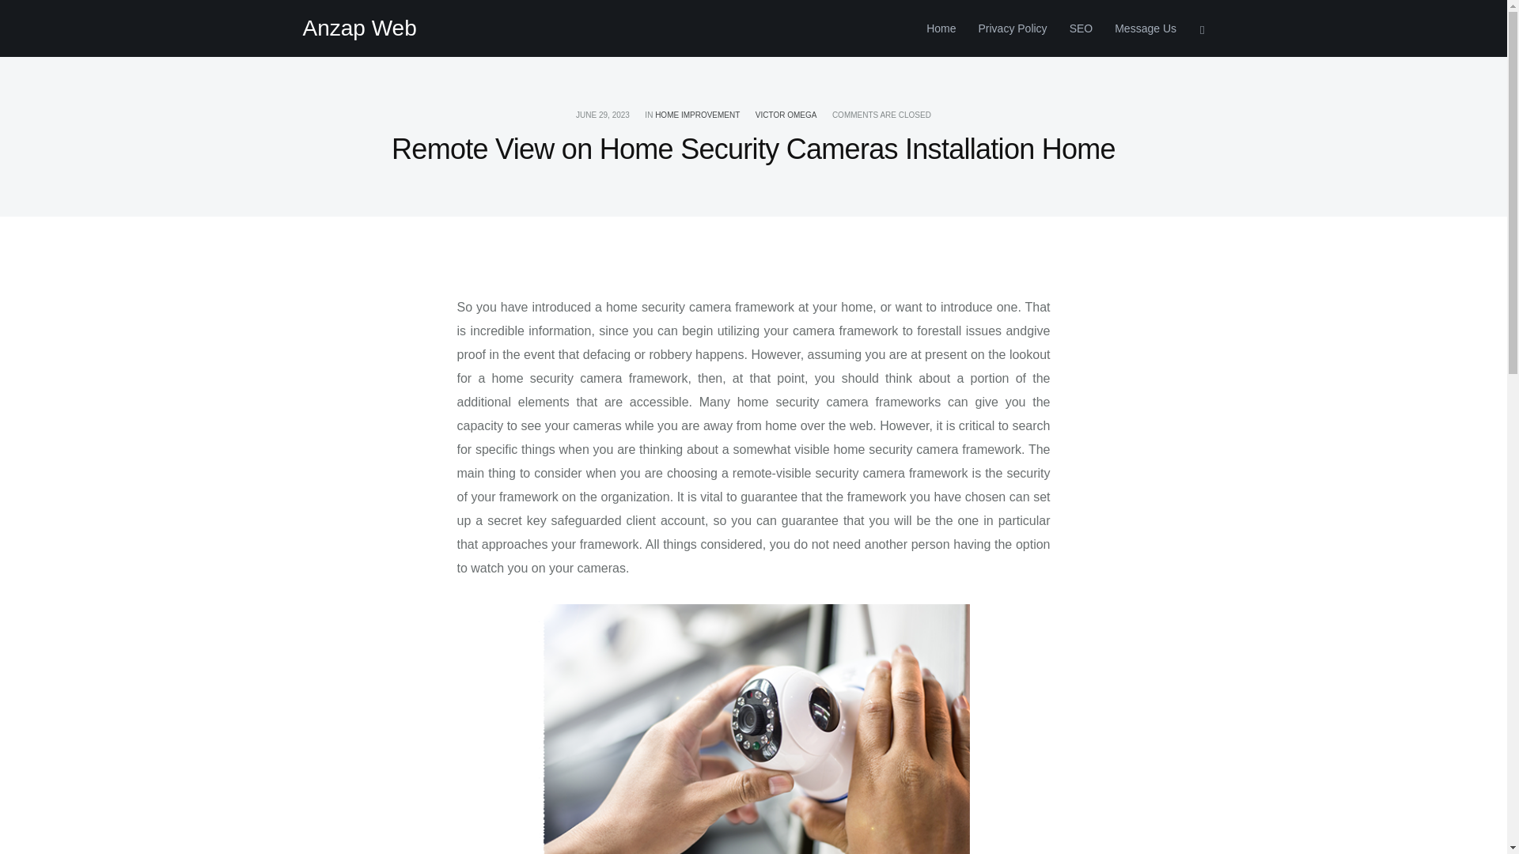 The image size is (1519, 854). I want to click on Posts by Victor Omega, so click(786, 115).